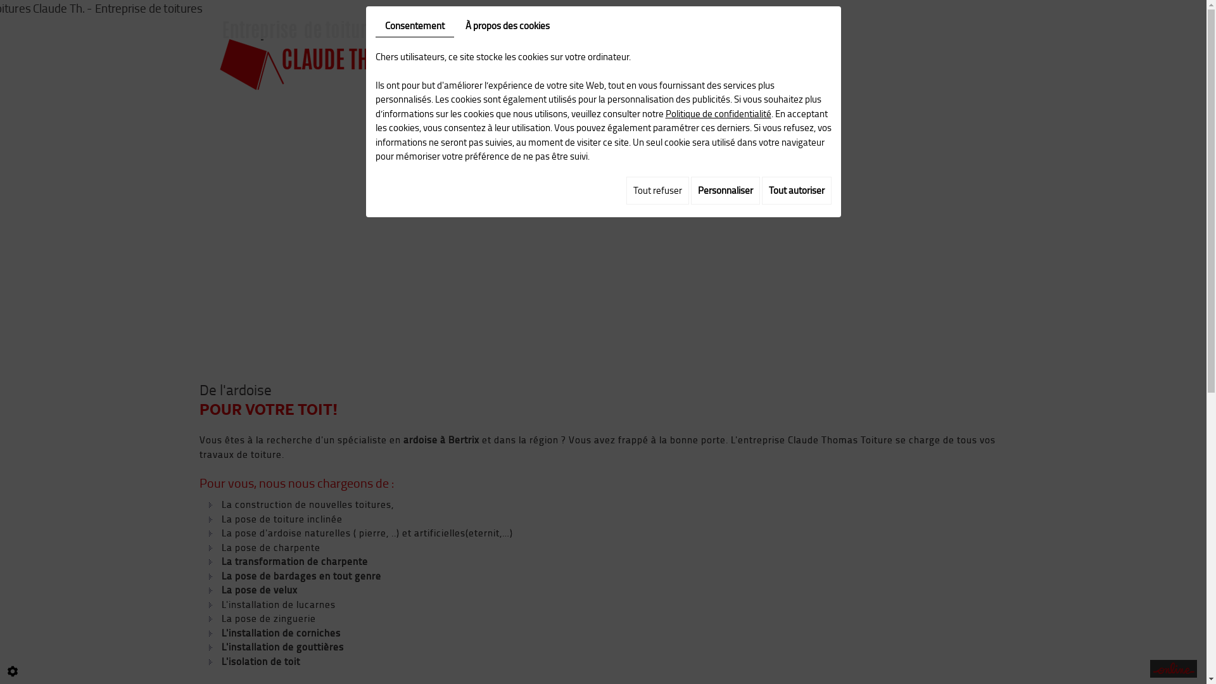 The width and height of the screenshot is (1216, 684). What do you see at coordinates (796, 190) in the screenshot?
I see `Tout autoriser` at bounding box center [796, 190].